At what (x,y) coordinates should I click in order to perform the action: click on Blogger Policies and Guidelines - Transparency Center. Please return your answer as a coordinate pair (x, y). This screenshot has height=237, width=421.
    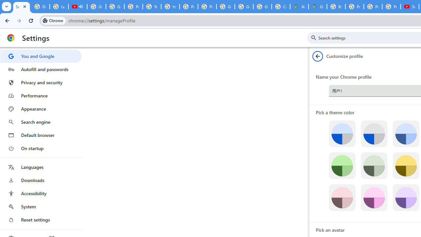
    Looking at the image, I should click on (336, 7).